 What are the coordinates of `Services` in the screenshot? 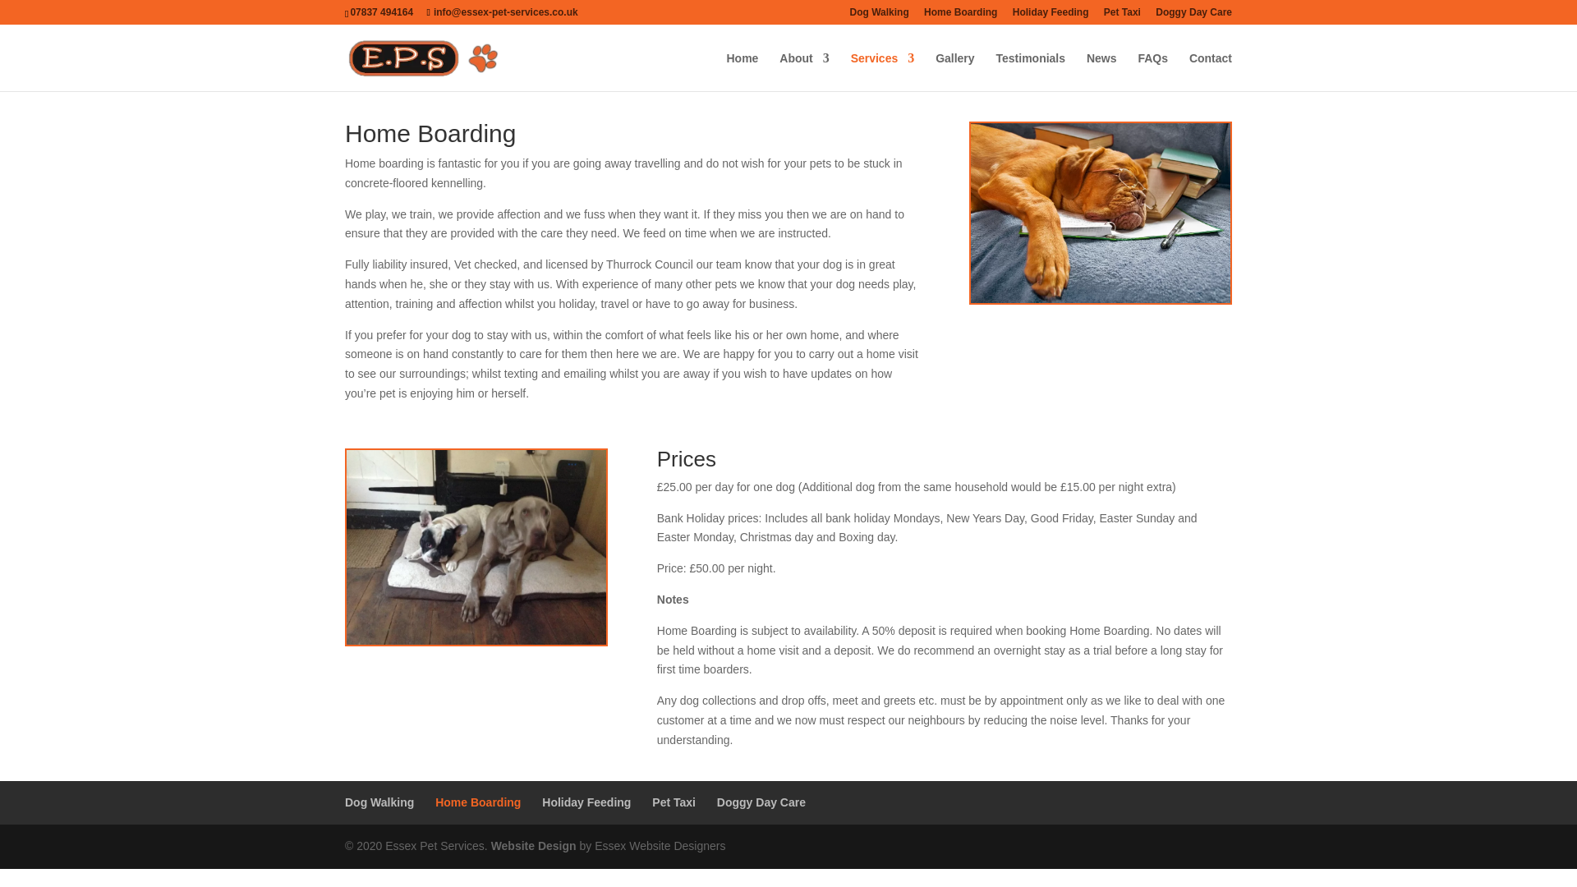 It's located at (882, 71).